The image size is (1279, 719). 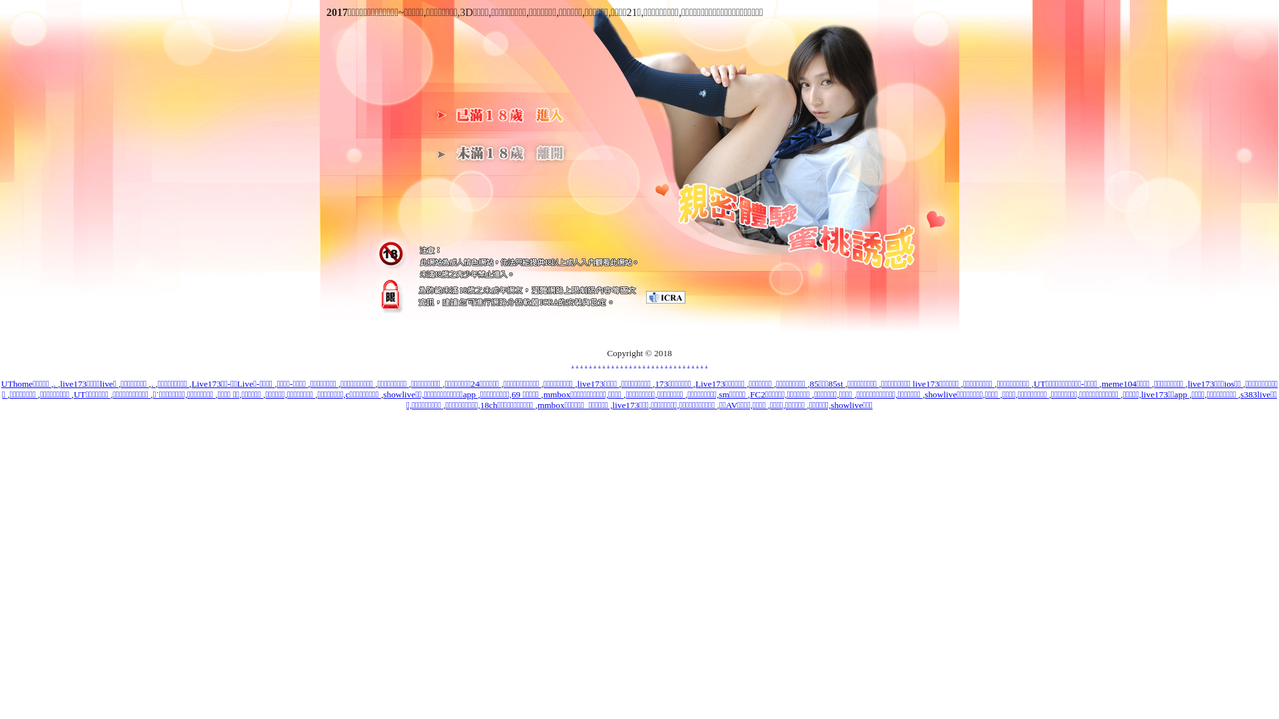 I want to click on ., so click(x=661, y=363).